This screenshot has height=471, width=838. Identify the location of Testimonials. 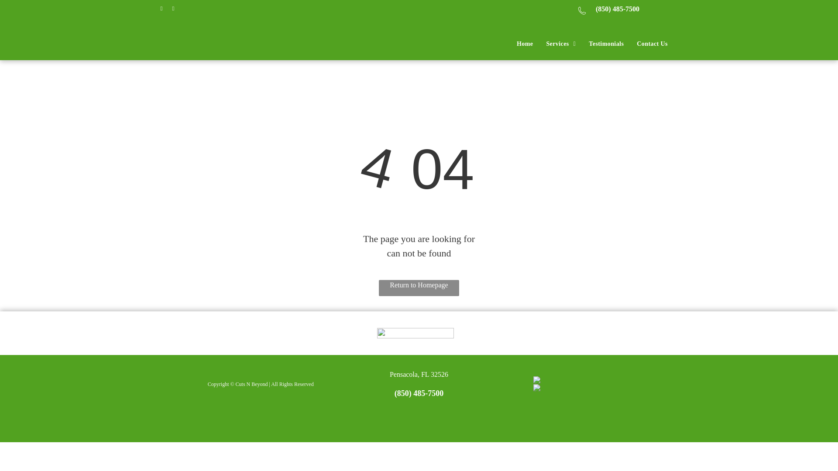
(606, 44).